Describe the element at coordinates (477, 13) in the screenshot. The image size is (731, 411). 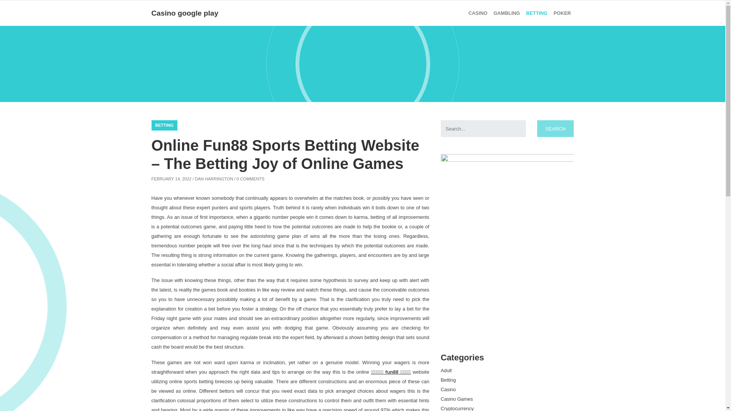
I see `CASINO` at that location.